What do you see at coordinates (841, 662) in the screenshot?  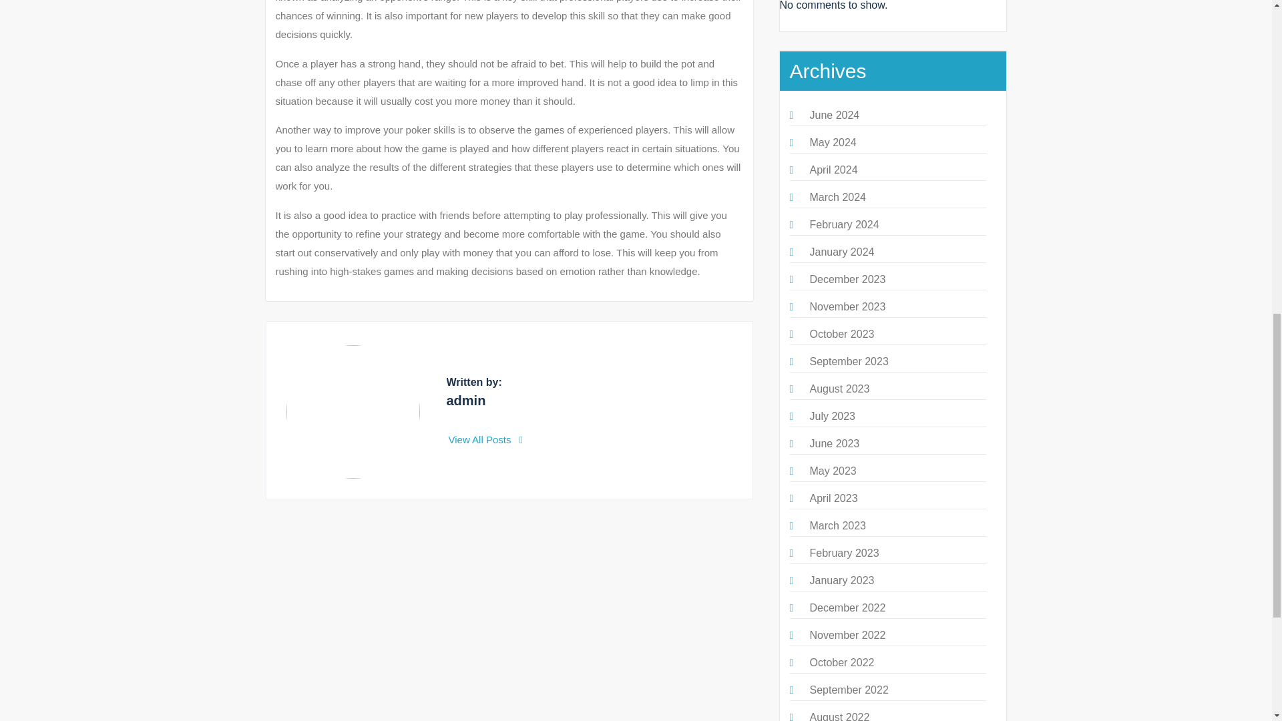 I see `October 2022` at bounding box center [841, 662].